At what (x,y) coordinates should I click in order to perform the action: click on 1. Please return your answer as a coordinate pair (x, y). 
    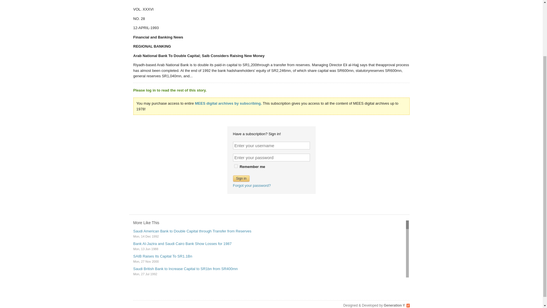
    Looking at the image, I should click on (236, 166).